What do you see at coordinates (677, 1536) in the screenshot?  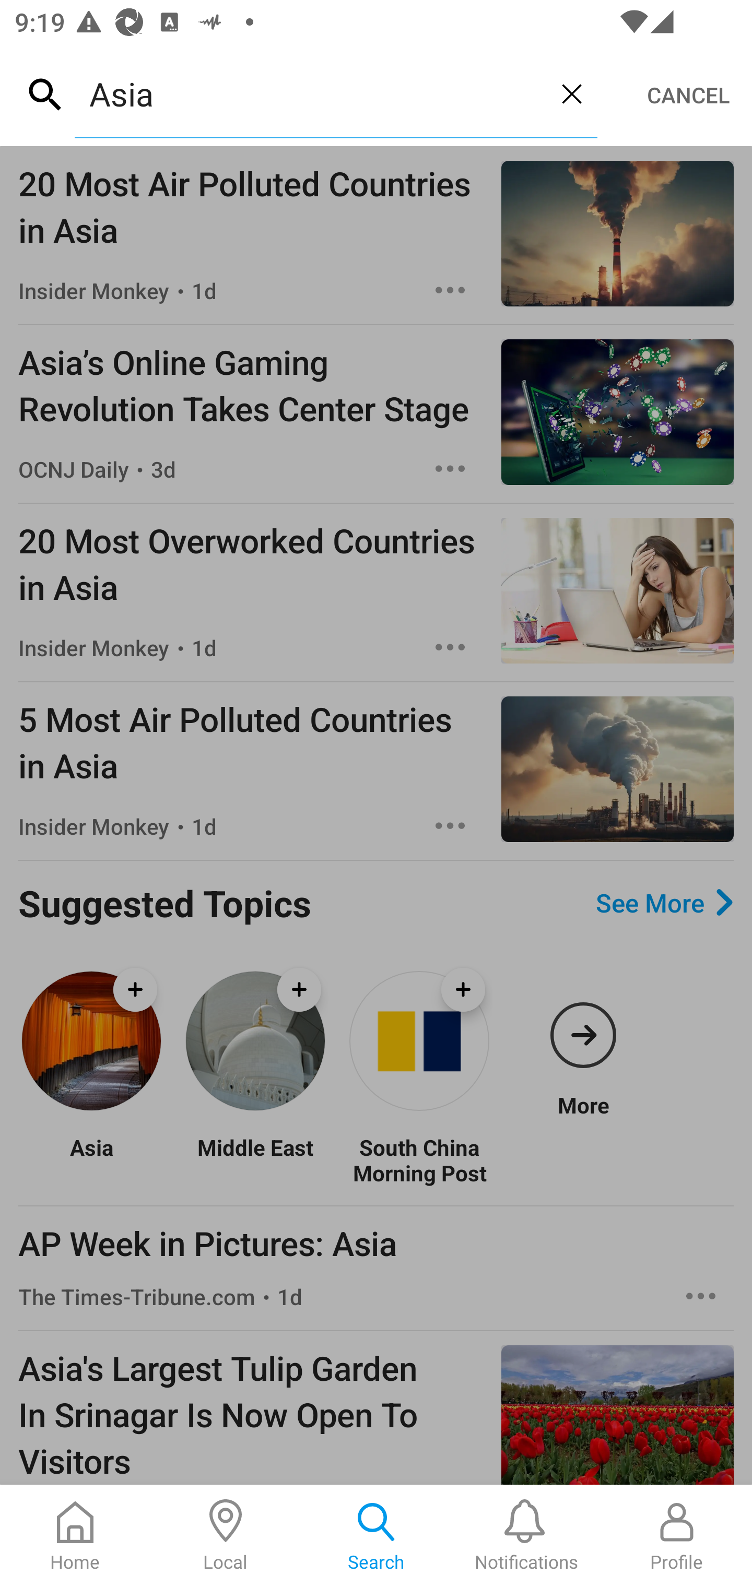 I see `Profile` at bounding box center [677, 1536].